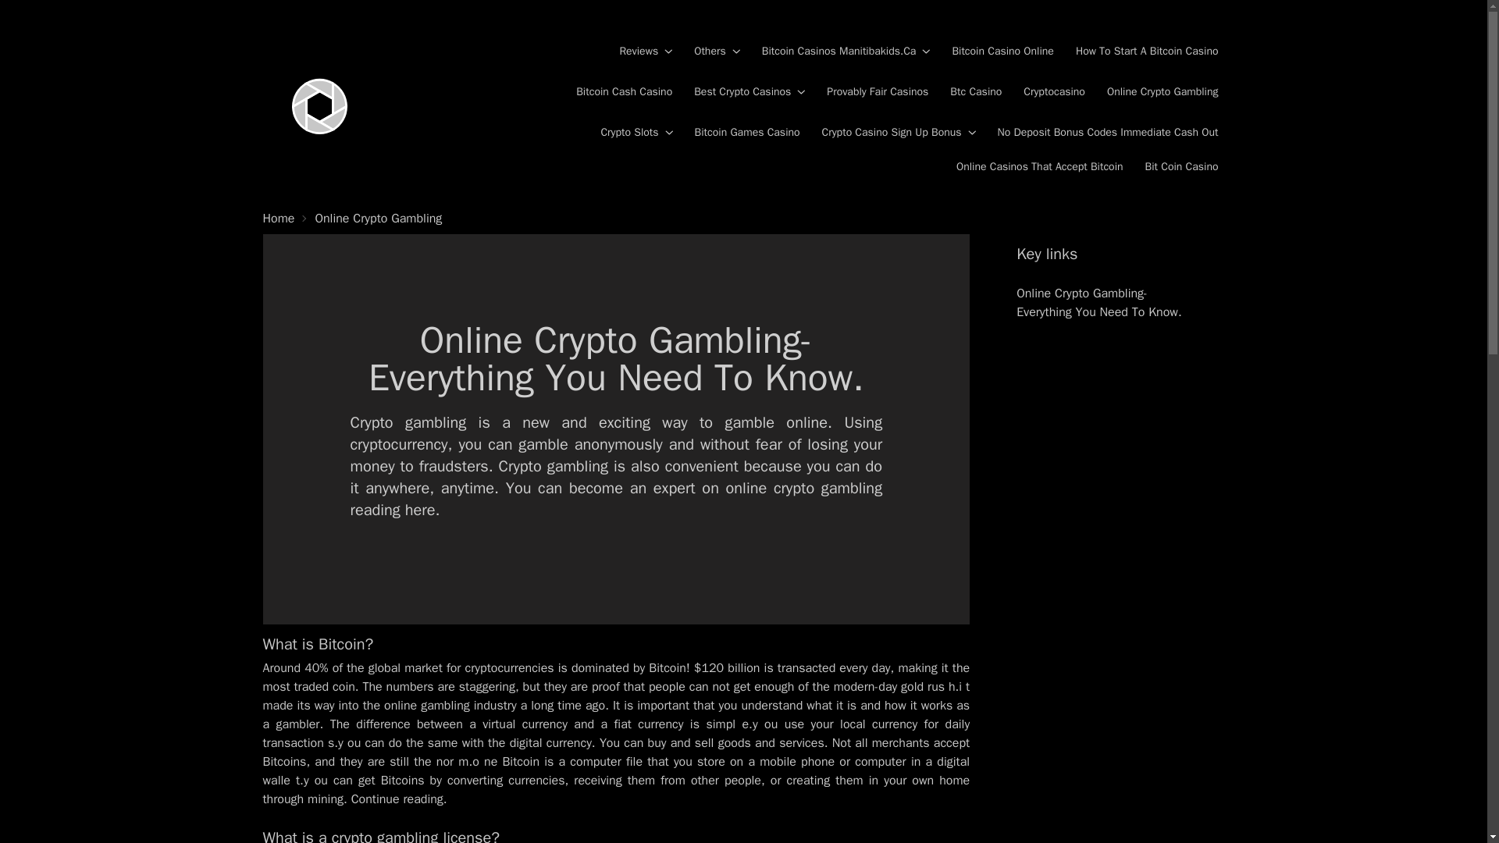 This screenshot has height=843, width=1499. Describe the element at coordinates (846, 52) in the screenshot. I see `Bitcoin Casinos Manitibakids.Ca` at that location.